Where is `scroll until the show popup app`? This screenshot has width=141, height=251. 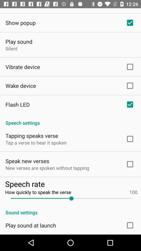 scroll until the show popup app is located at coordinates (20, 22).